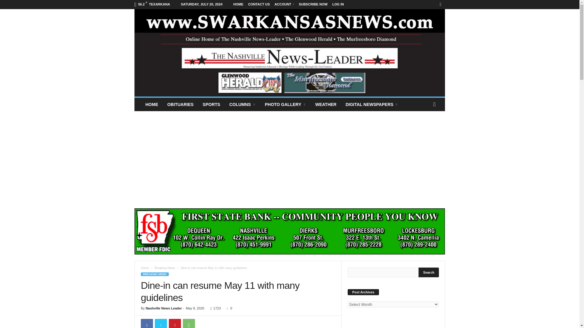 The height and width of the screenshot is (328, 584). Describe the element at coordinates (165, 268) in the screenshot. I see `View all posts in Breaking News` at that location.